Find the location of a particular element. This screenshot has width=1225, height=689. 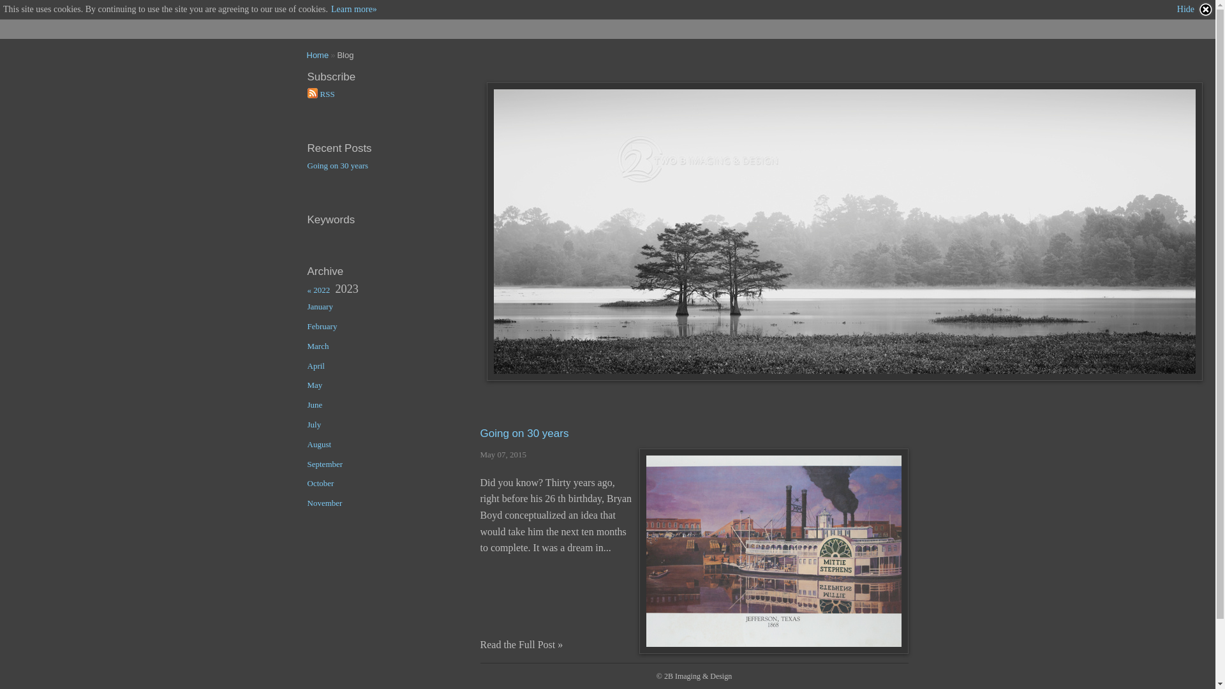

Going on 30 years is located at coordinates (524, 434).